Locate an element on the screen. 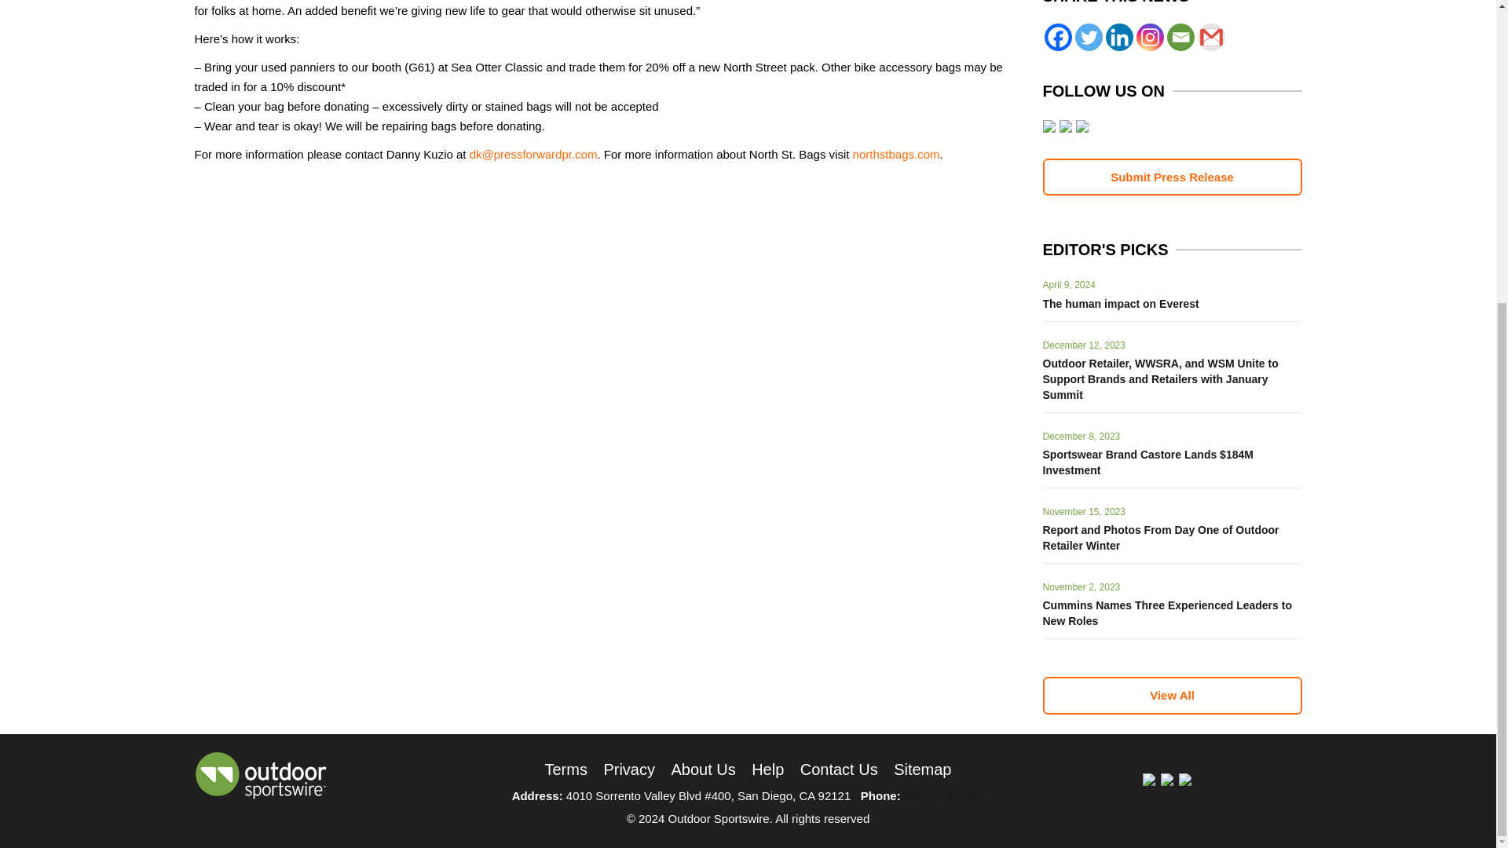  Email is located at coordinates (1180, 37).